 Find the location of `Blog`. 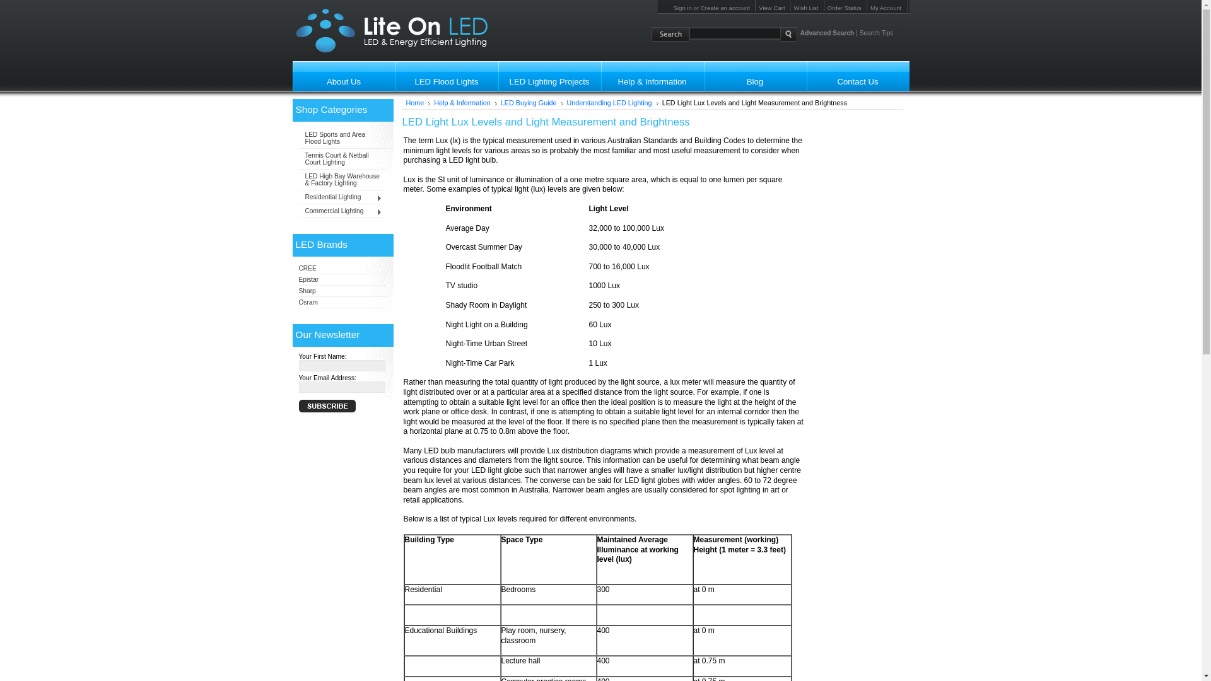

Blog is located at coordinates (756, 77).